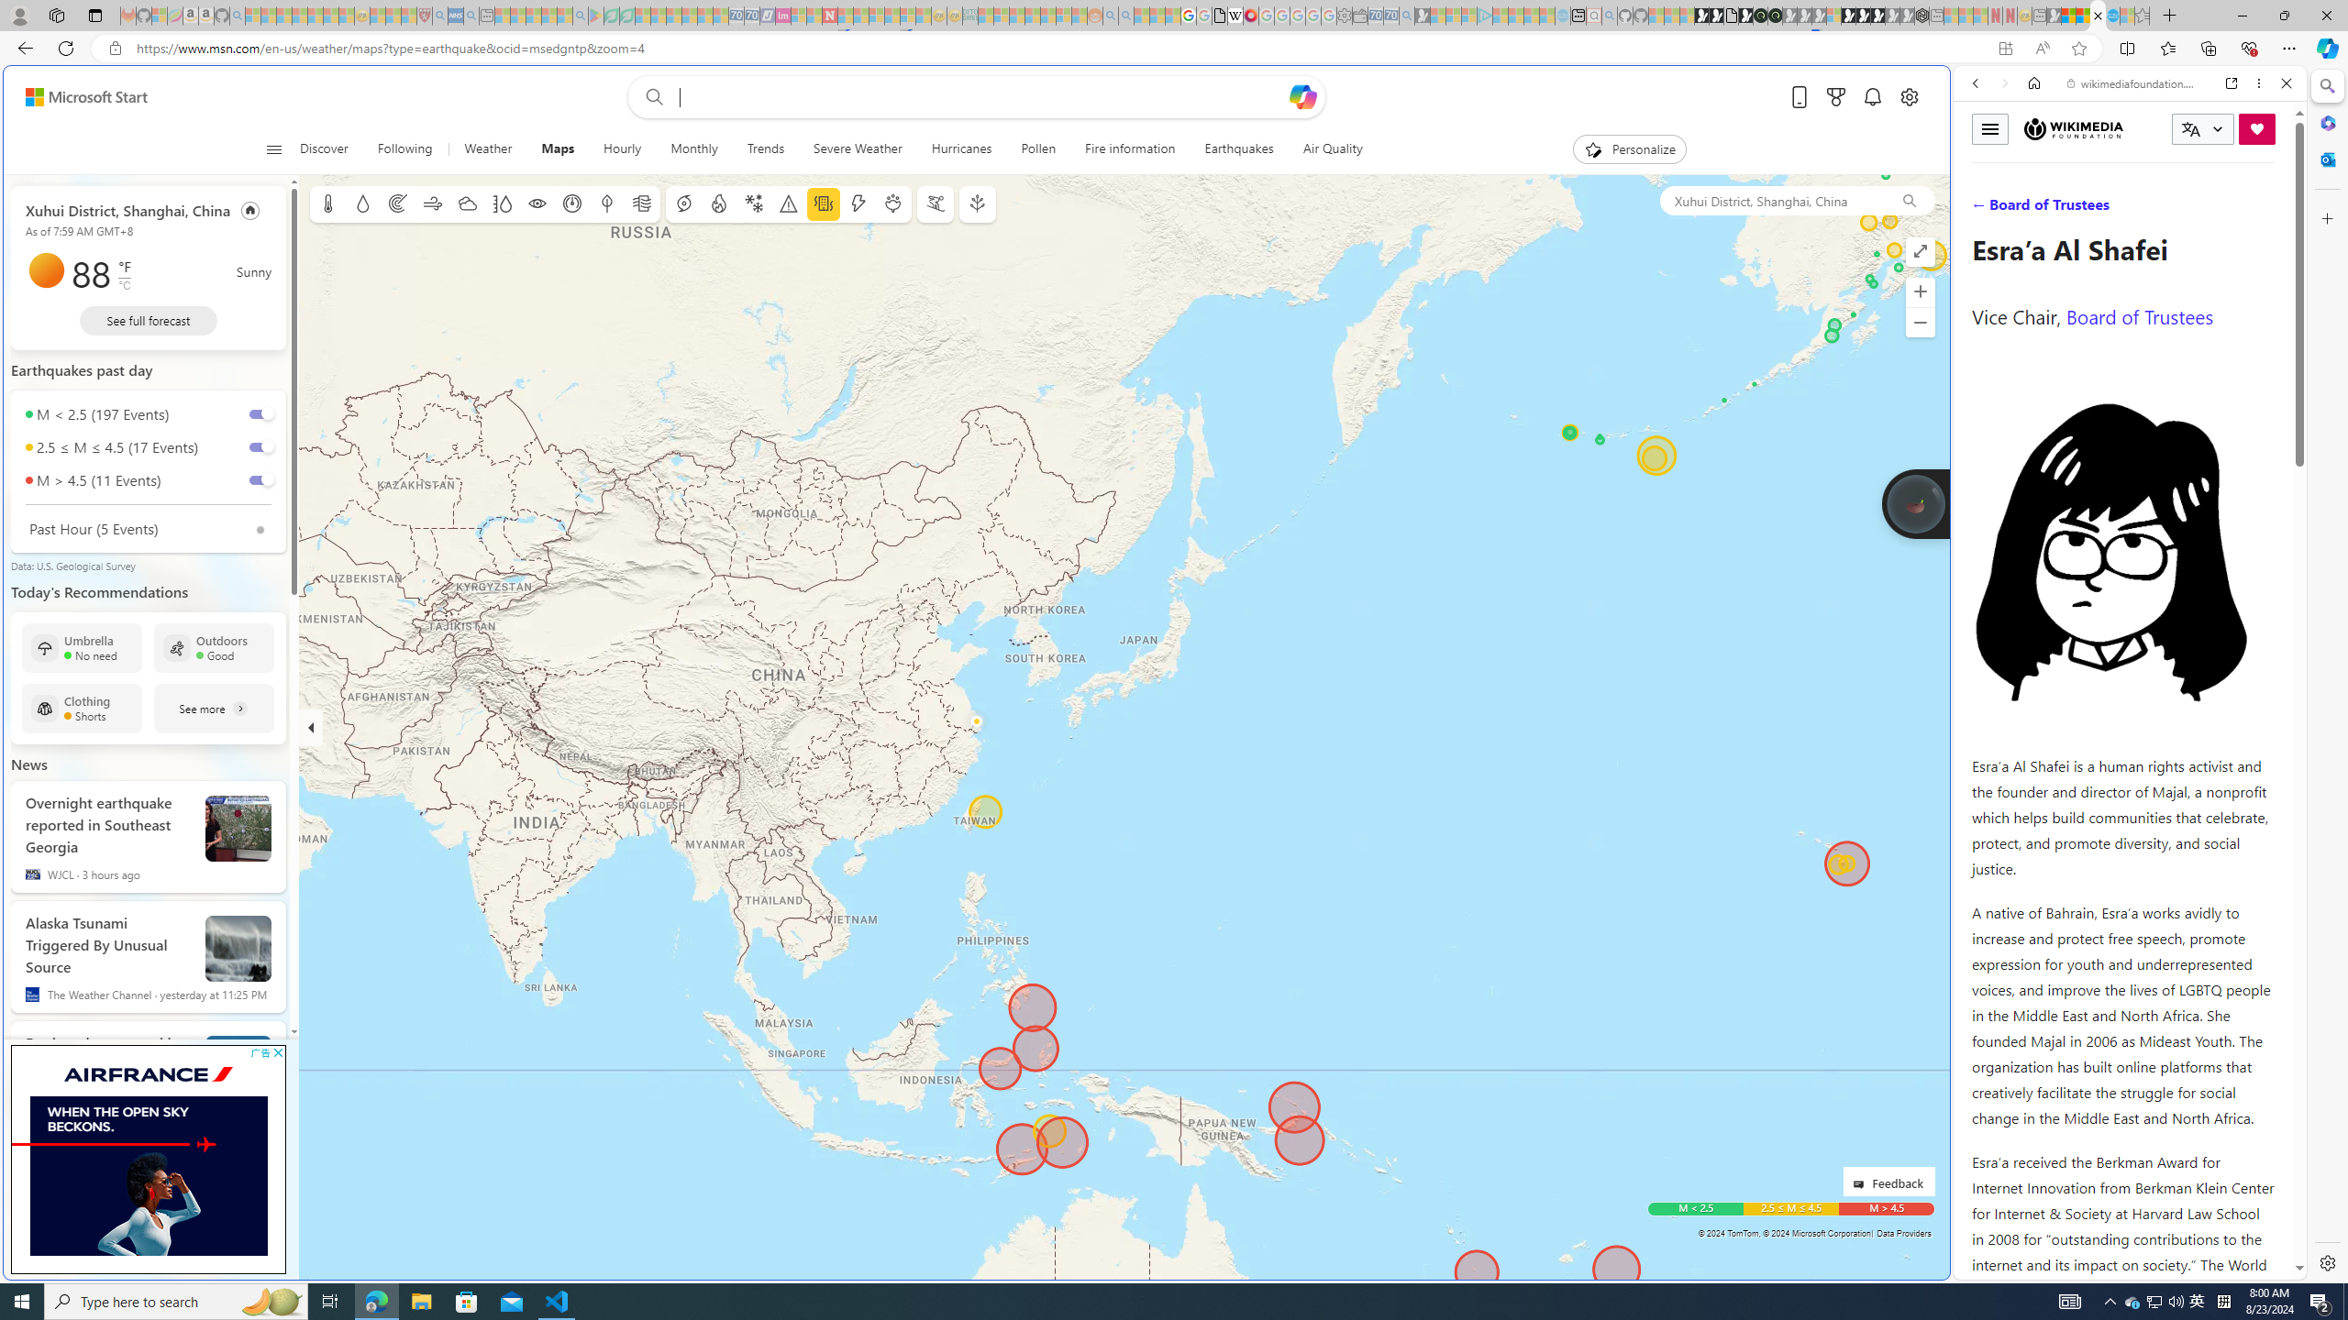  I want to click on Frequently visited, so click(1557, 244).